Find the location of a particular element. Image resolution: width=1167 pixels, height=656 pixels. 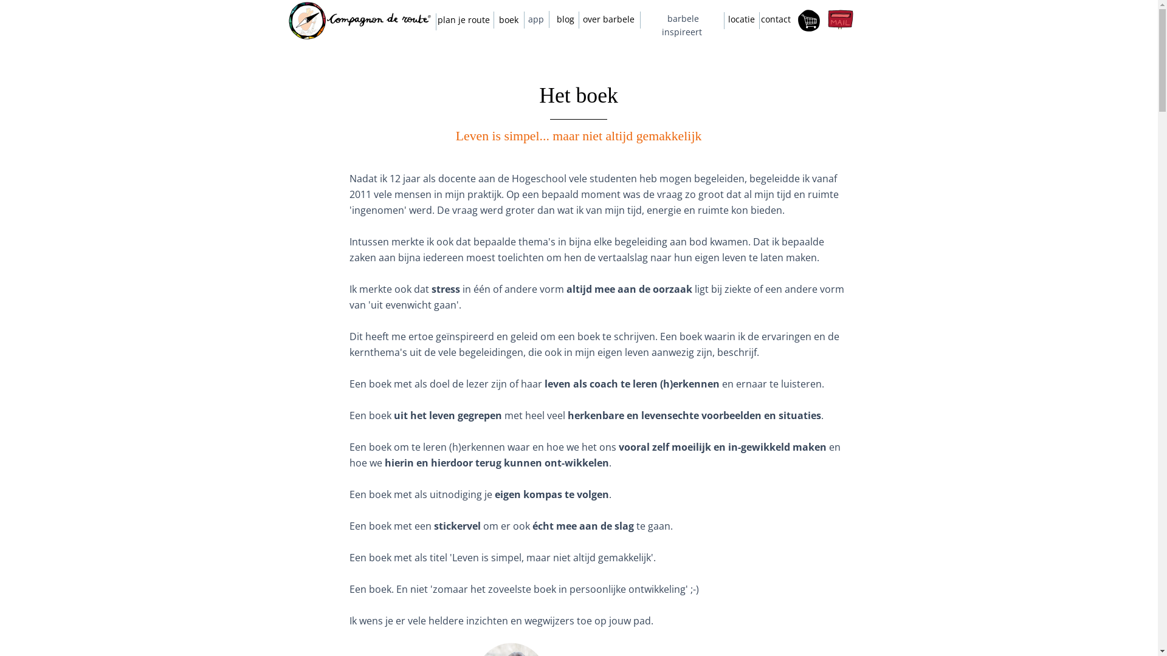

app is located at coordinates (535, 19).